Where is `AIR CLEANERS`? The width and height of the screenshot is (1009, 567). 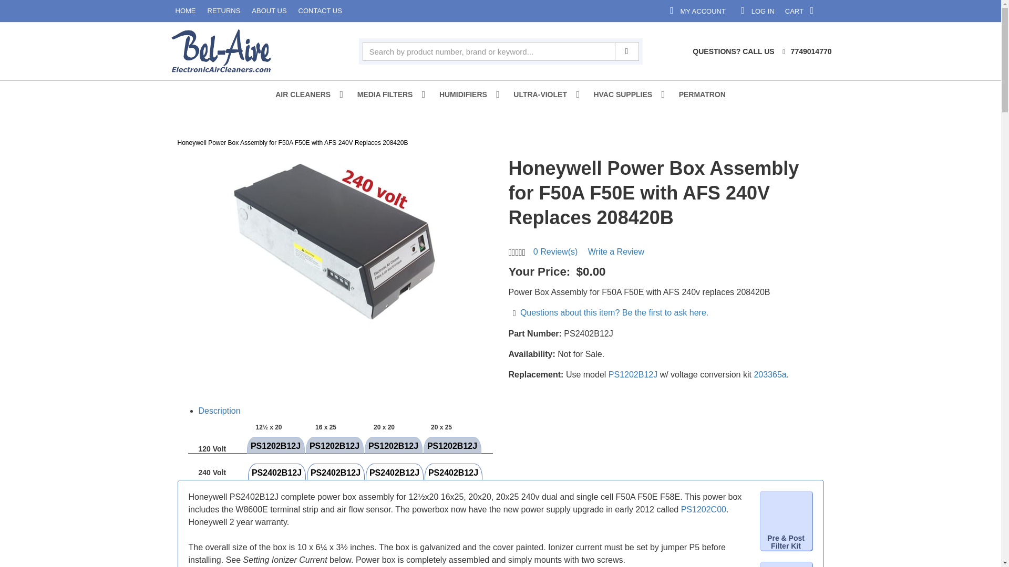 AIR CLEANERS is located at coordinates (895, 10).